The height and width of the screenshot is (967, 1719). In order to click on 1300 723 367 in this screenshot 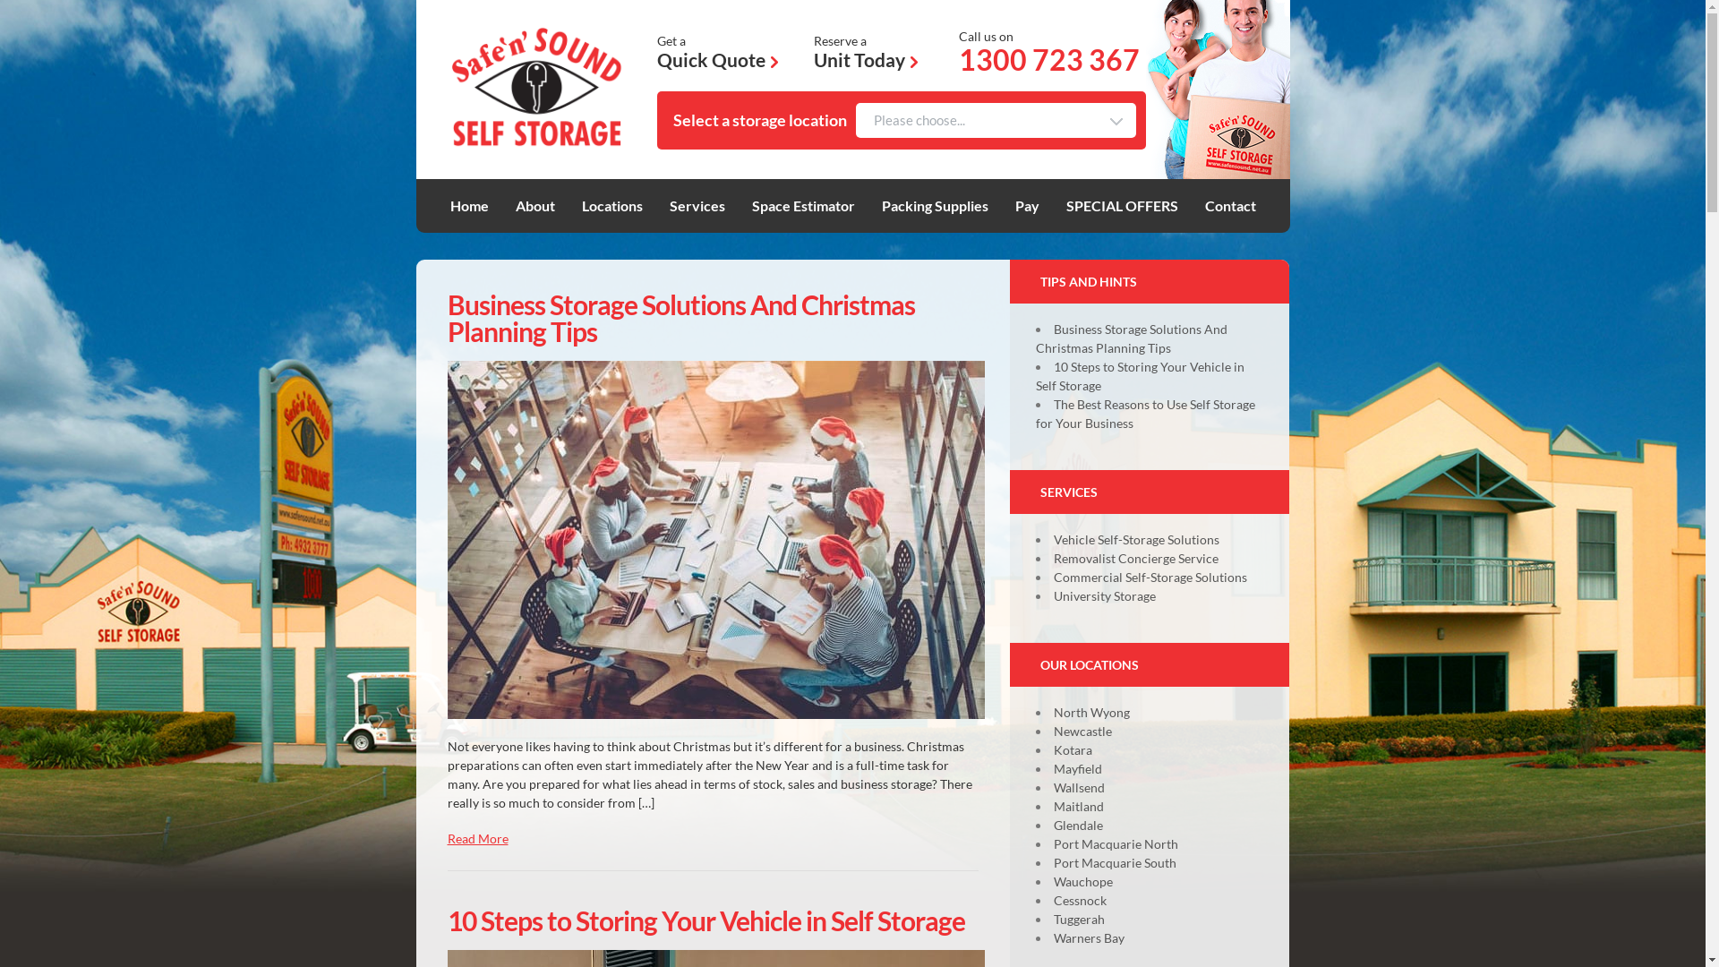, I will do `click(1049, 60)`.